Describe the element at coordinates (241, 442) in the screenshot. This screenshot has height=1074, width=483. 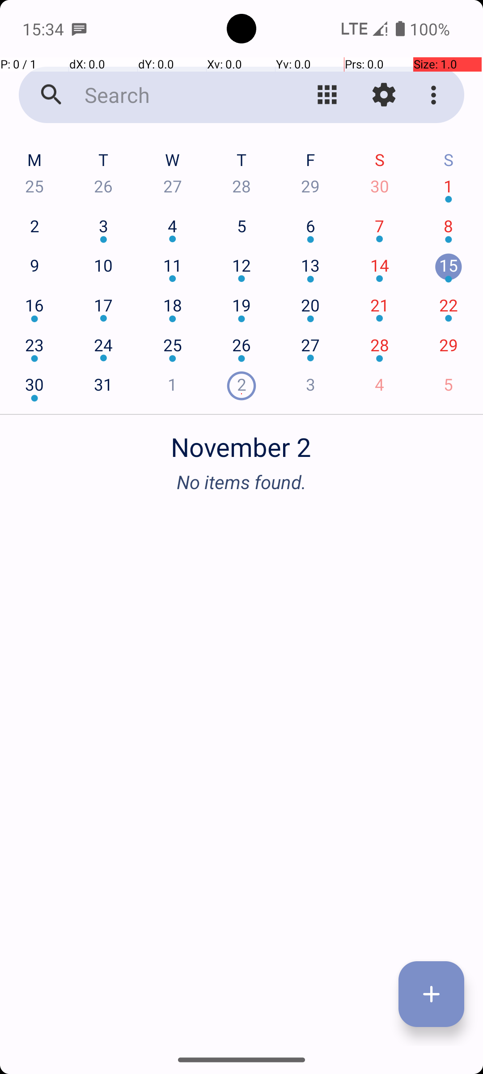
I see `November 2` at that location.